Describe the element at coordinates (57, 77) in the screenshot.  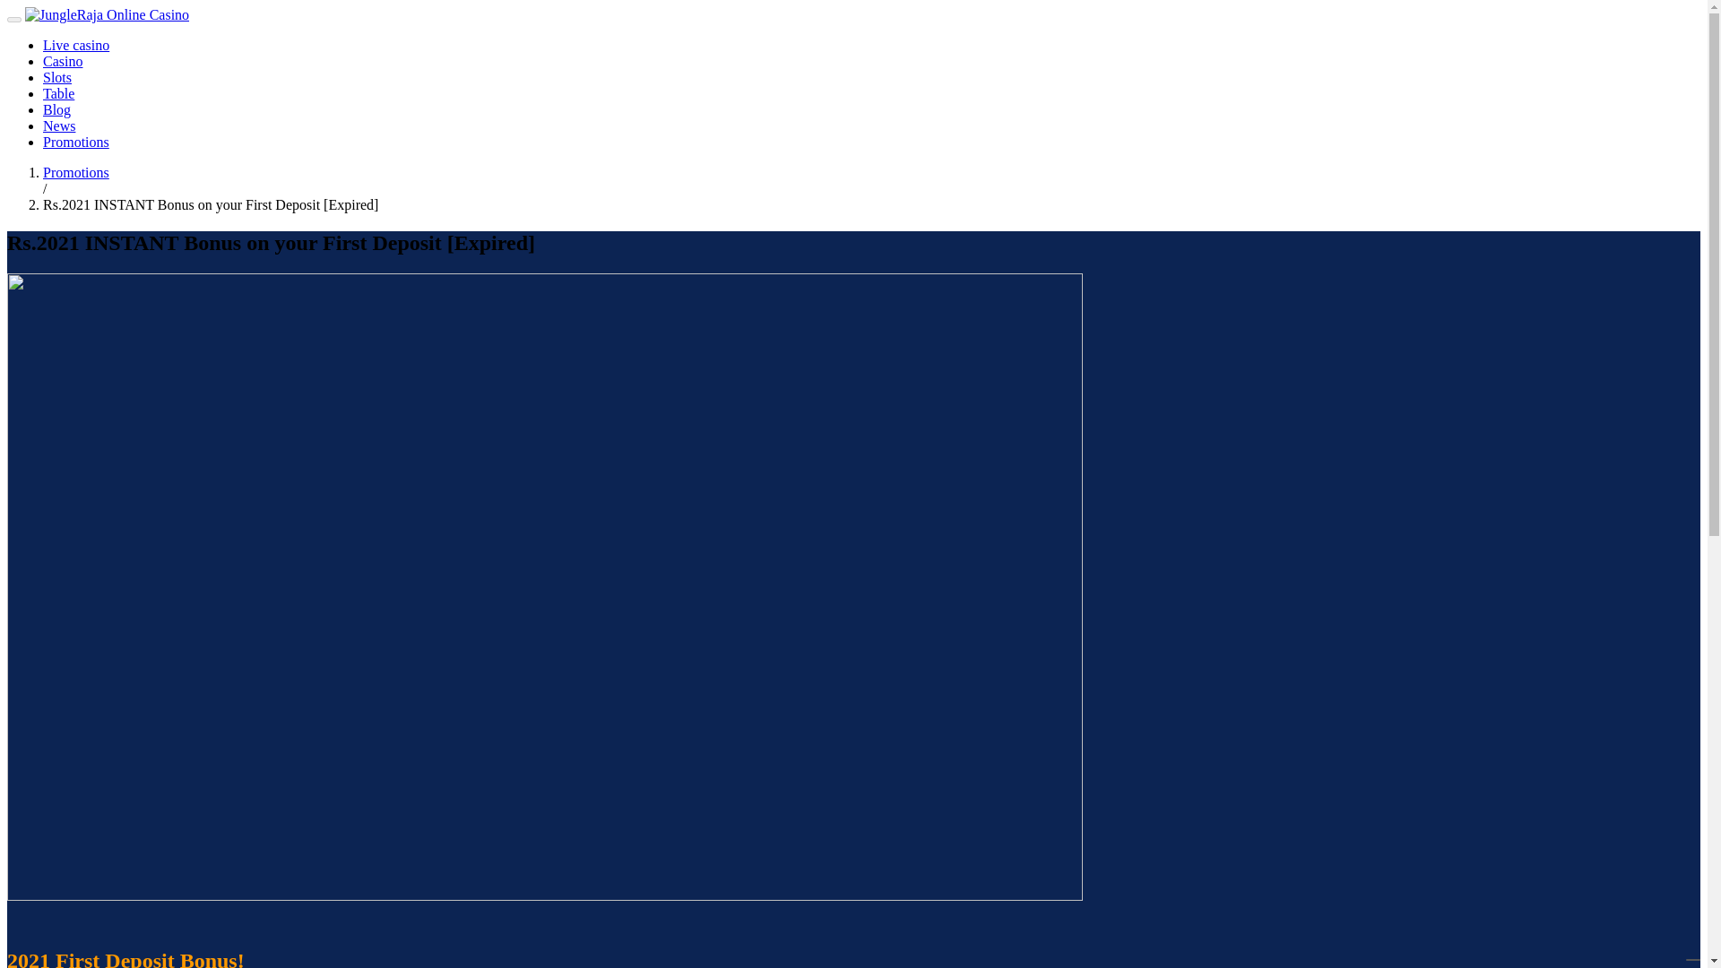
I see `Slots` at that location.